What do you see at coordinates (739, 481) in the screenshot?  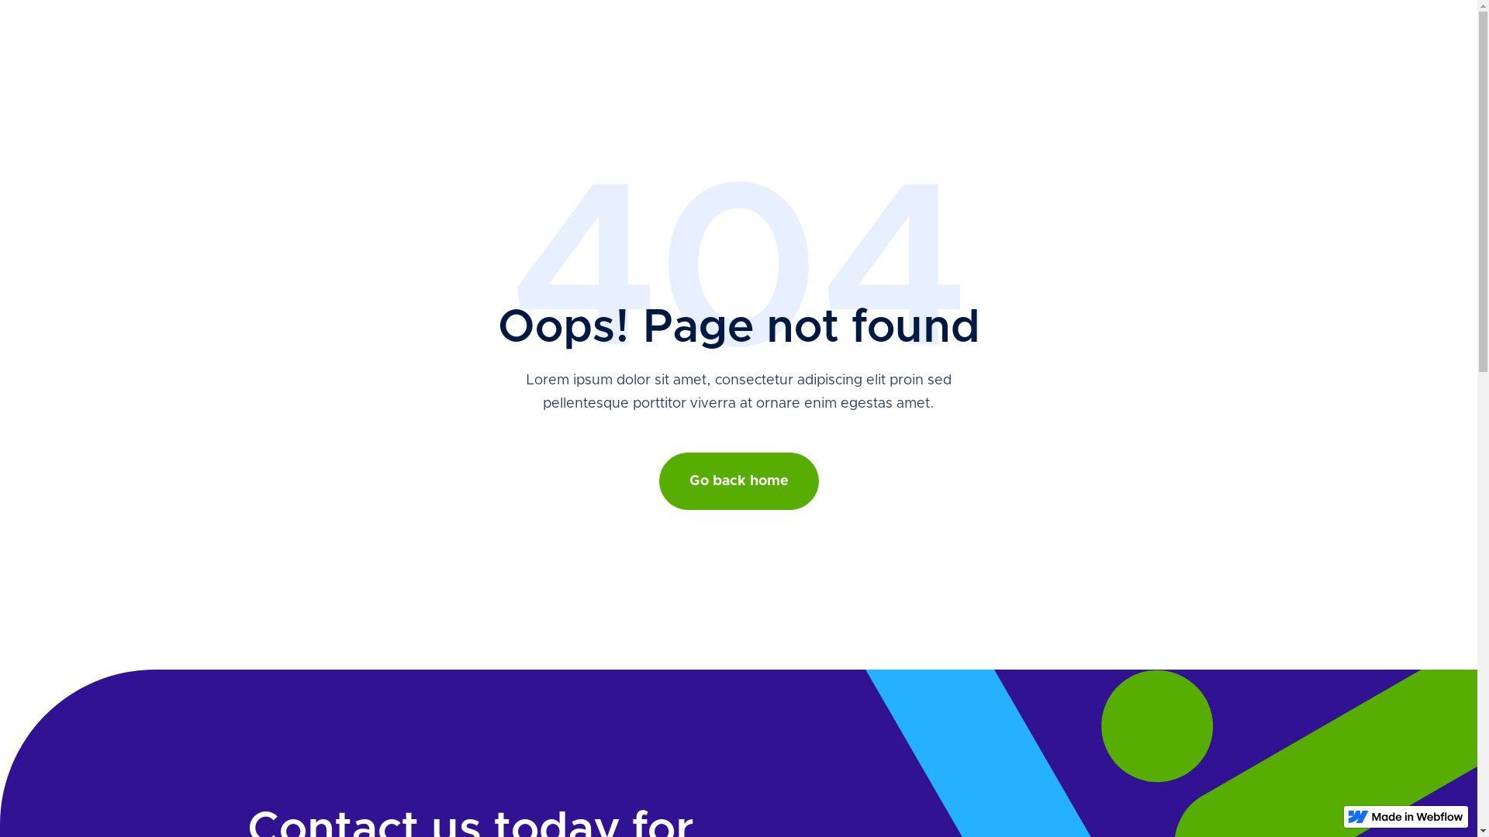 I see `Go back home` at bounding box center [739, 481].